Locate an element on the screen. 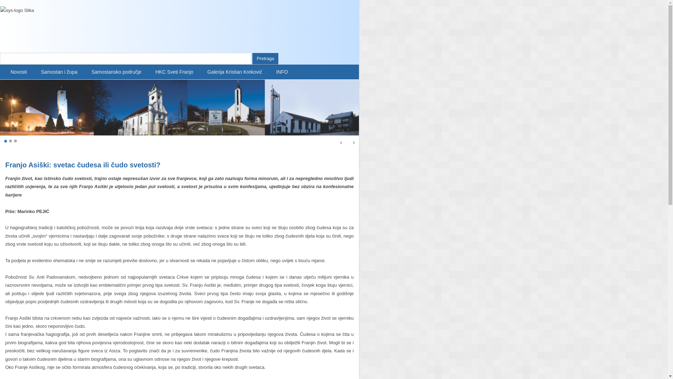 Image resolution: width=673 pixels, height=379 pixels. Novosti is located at coordinates (19, 72).